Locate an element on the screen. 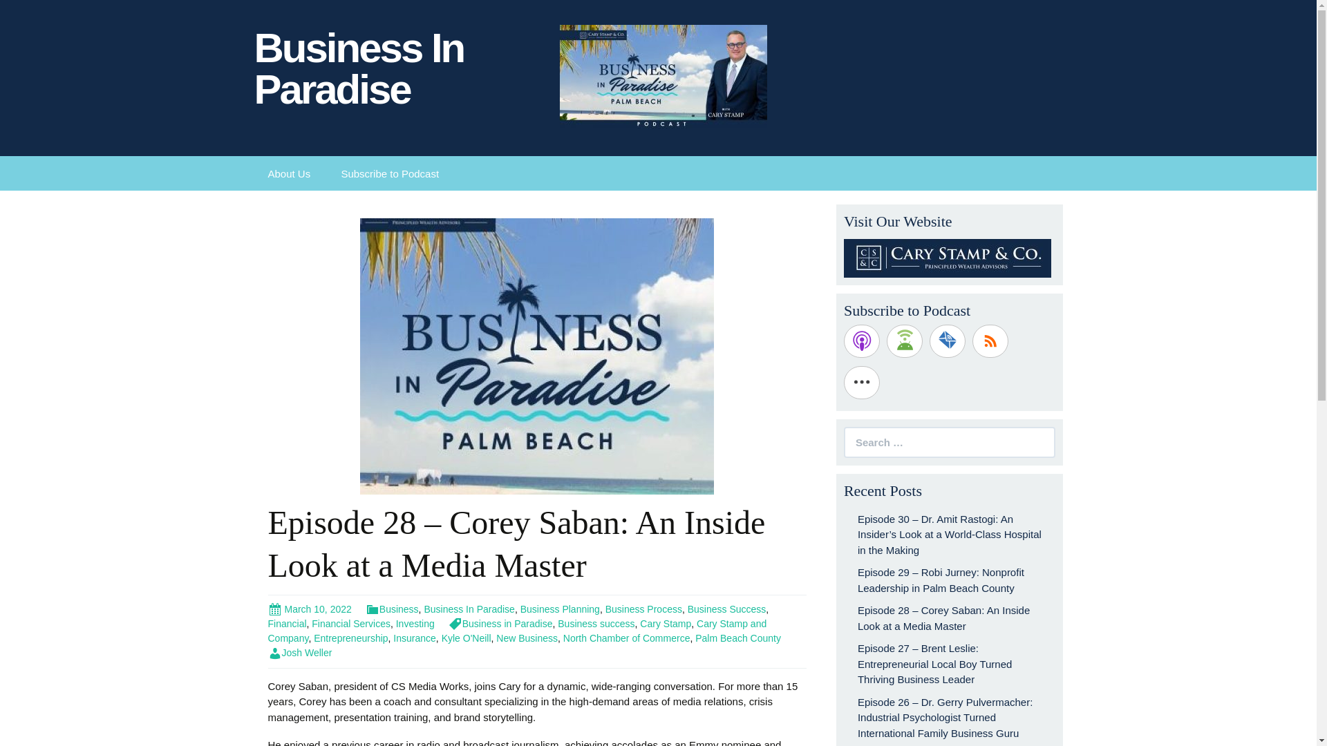 Image resolution: width=1327 pixels, height=746 pixels. Cary Stamp is located at coordinates (665, 624).